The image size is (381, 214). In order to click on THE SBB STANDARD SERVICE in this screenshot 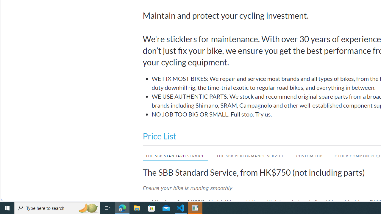, I will do `click(175, 156)`.